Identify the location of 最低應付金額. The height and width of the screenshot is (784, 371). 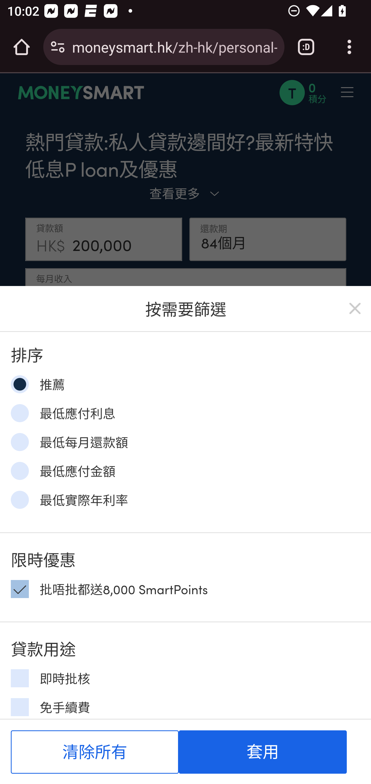
(20, 470).